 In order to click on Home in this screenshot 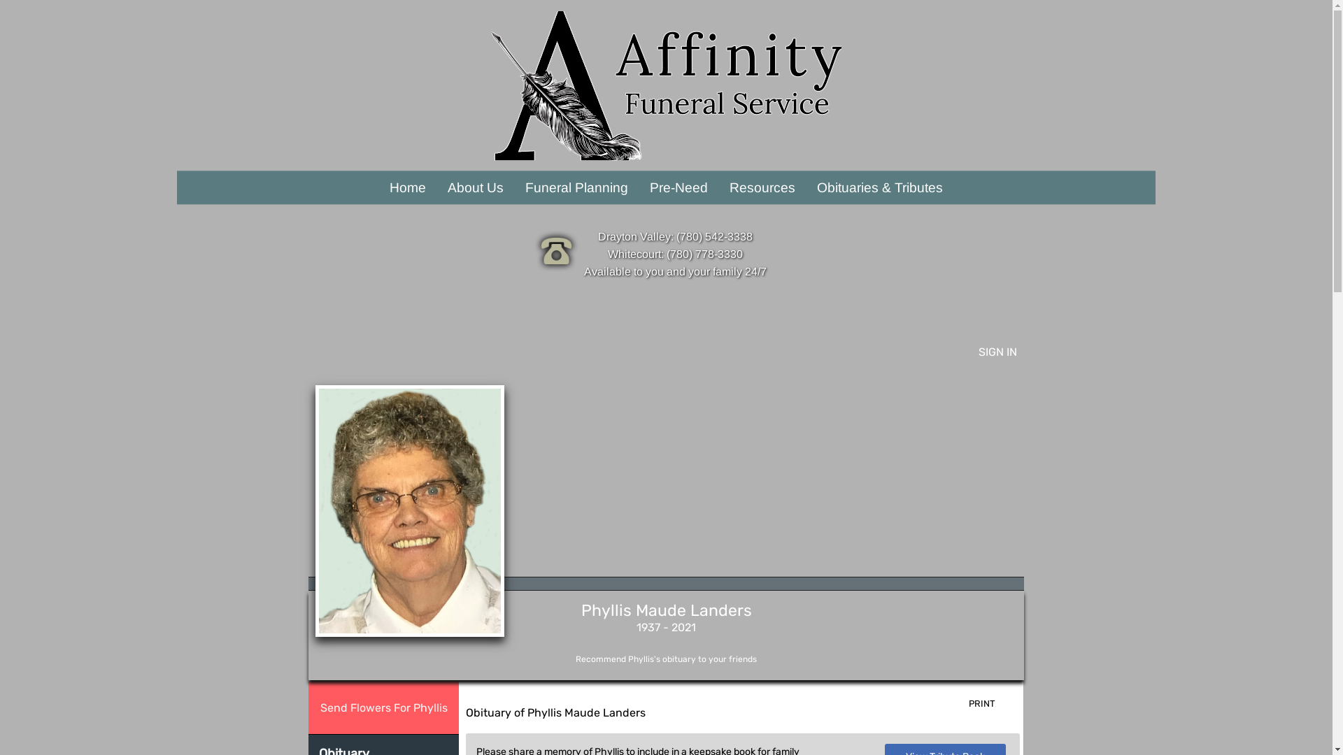, I will do `click(408, 187)`.